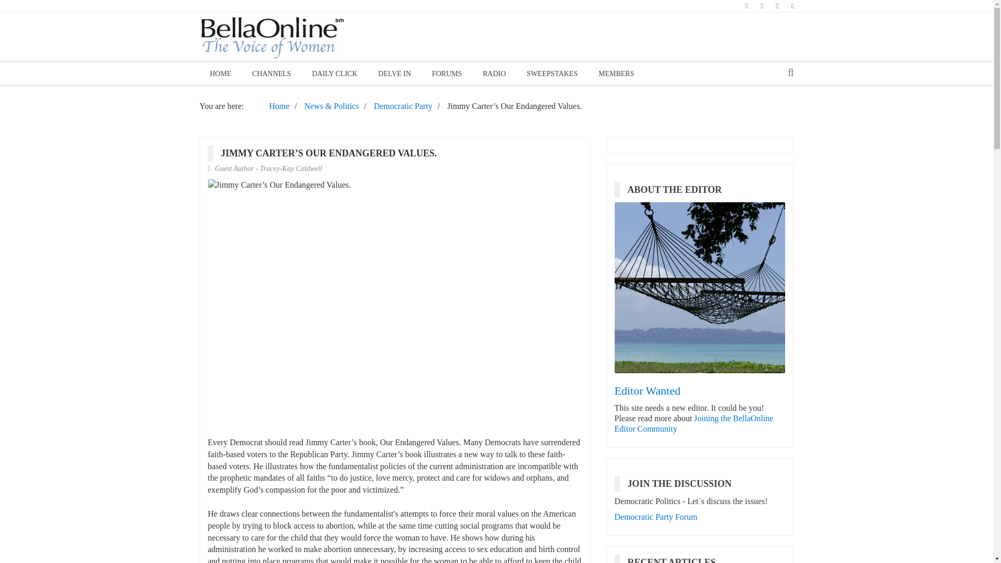  Describe the element at coordinates (494, 74) in the screenshot. I see `RADIO` at that location.